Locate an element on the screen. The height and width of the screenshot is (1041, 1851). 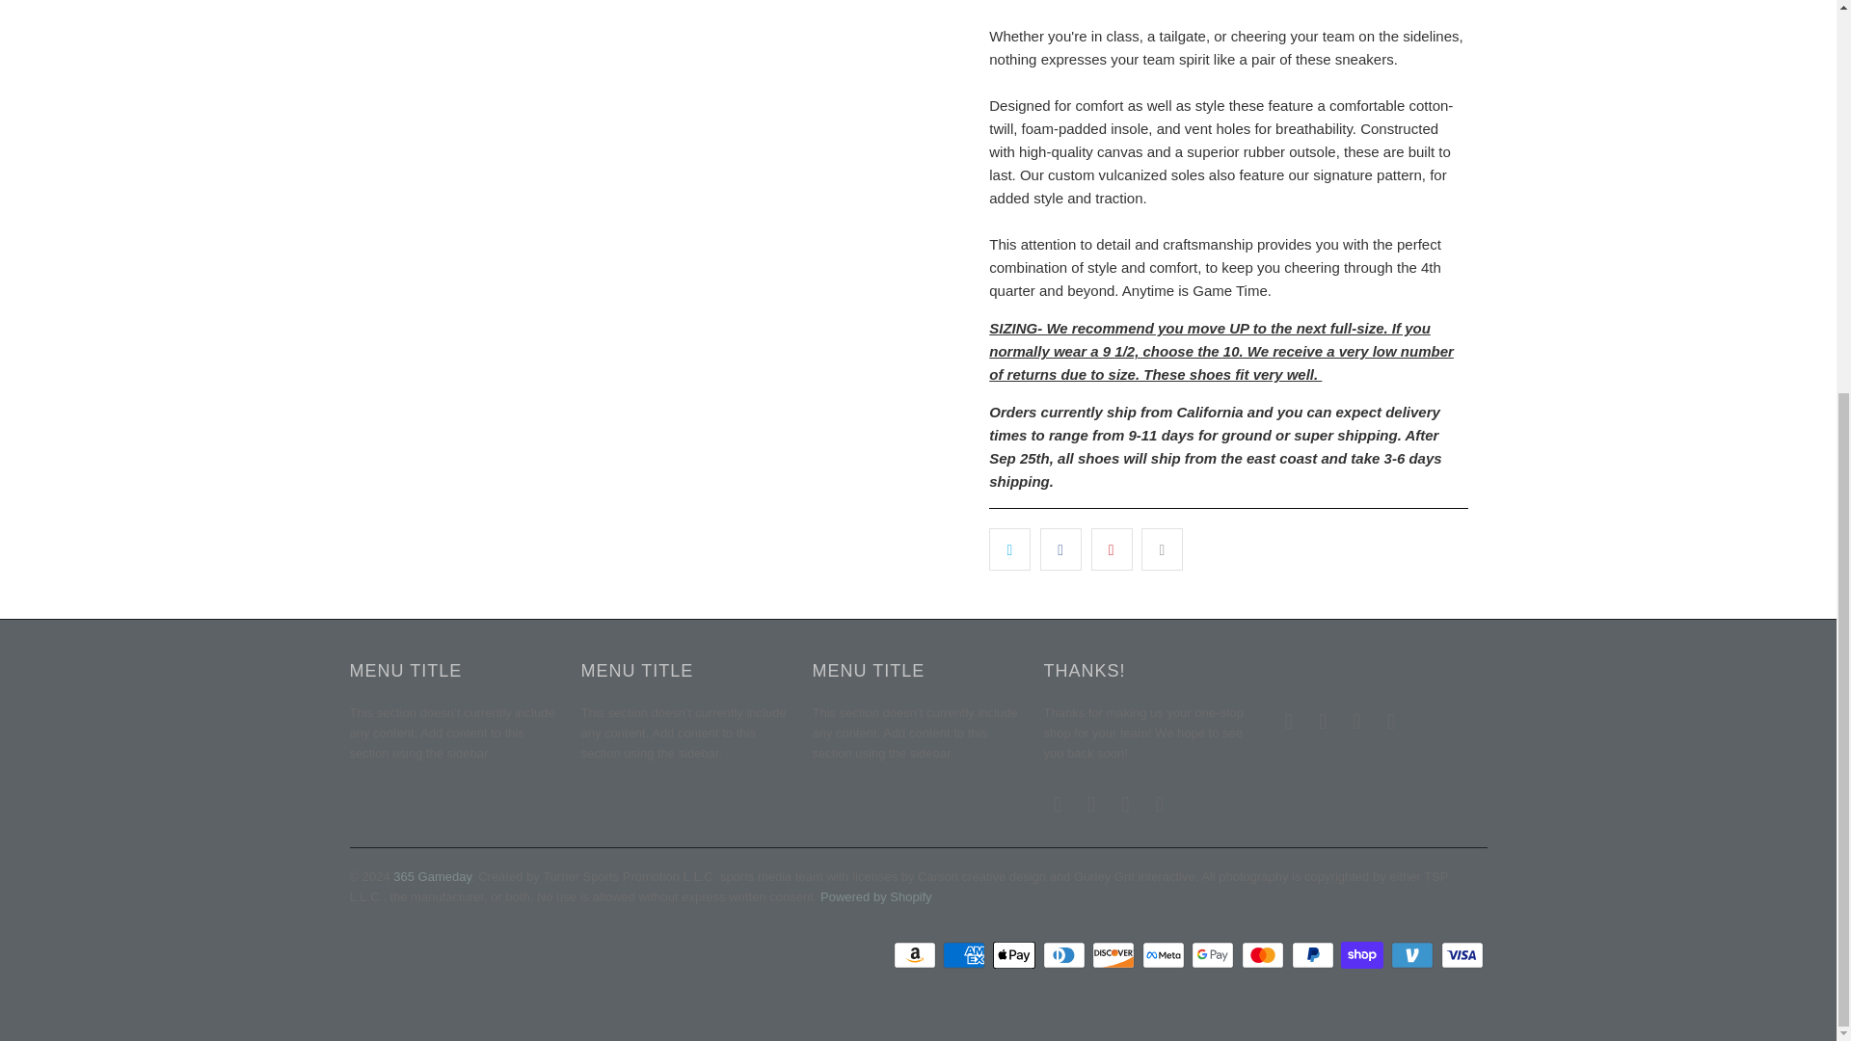
Share this on Twitter is located at coordinates (1009, 548).